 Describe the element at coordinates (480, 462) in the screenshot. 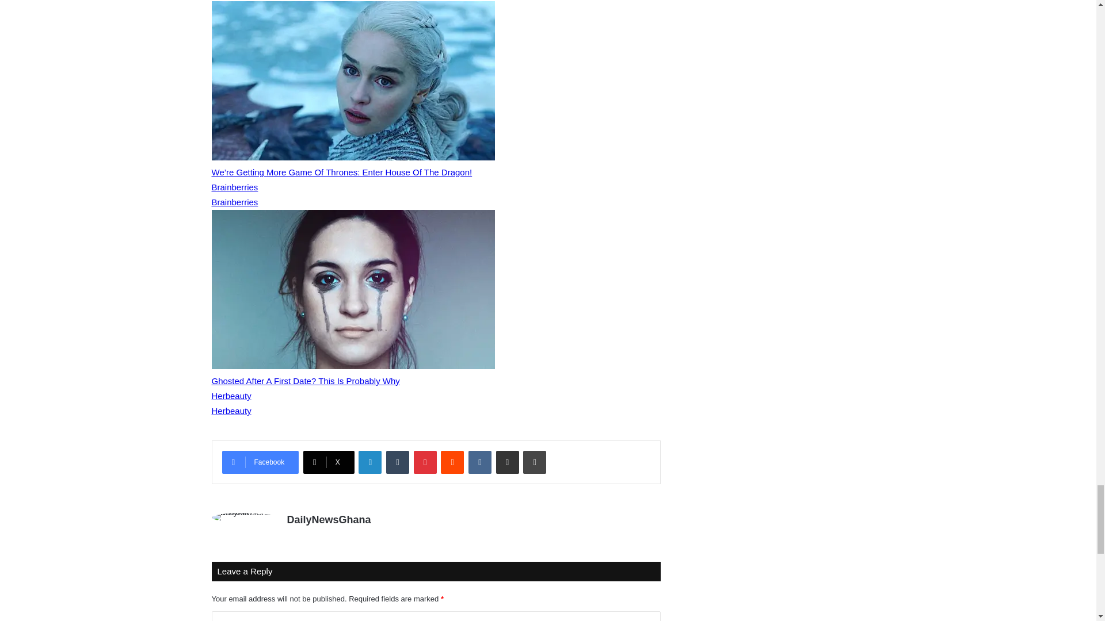

I see `VKontakte` at that location.